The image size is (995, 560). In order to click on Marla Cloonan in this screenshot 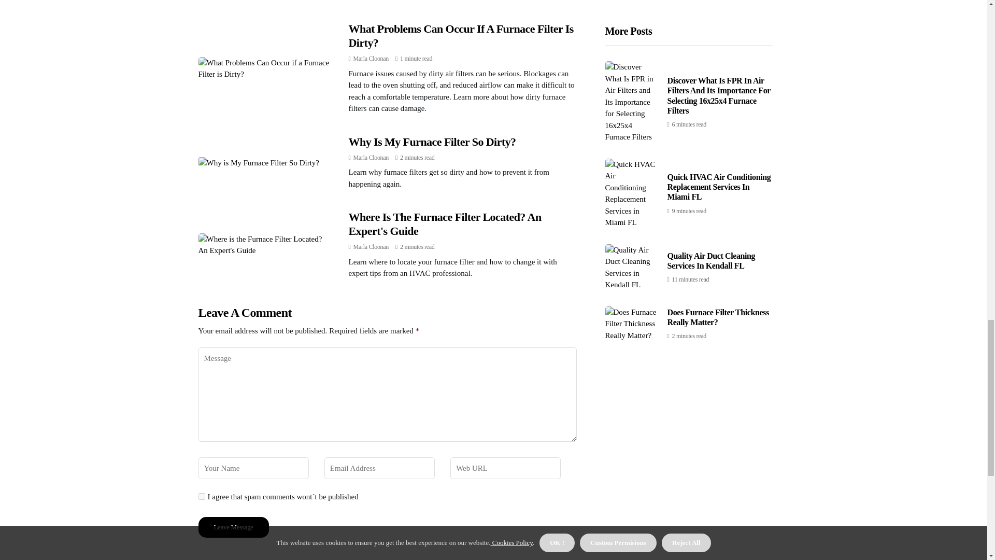, I will do `click(371, 158)`.